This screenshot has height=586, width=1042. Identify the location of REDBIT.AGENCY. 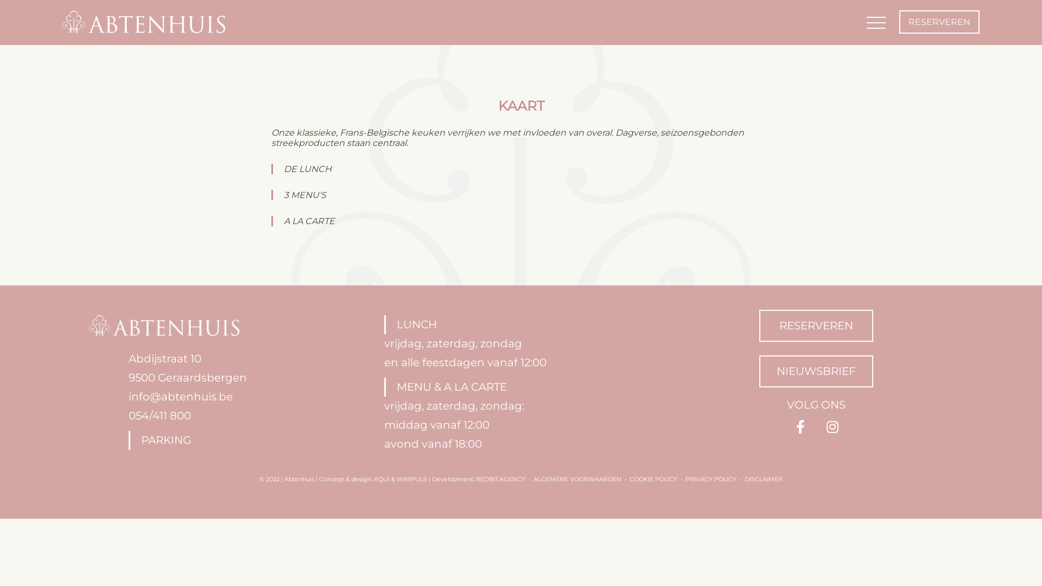
(500, 480).